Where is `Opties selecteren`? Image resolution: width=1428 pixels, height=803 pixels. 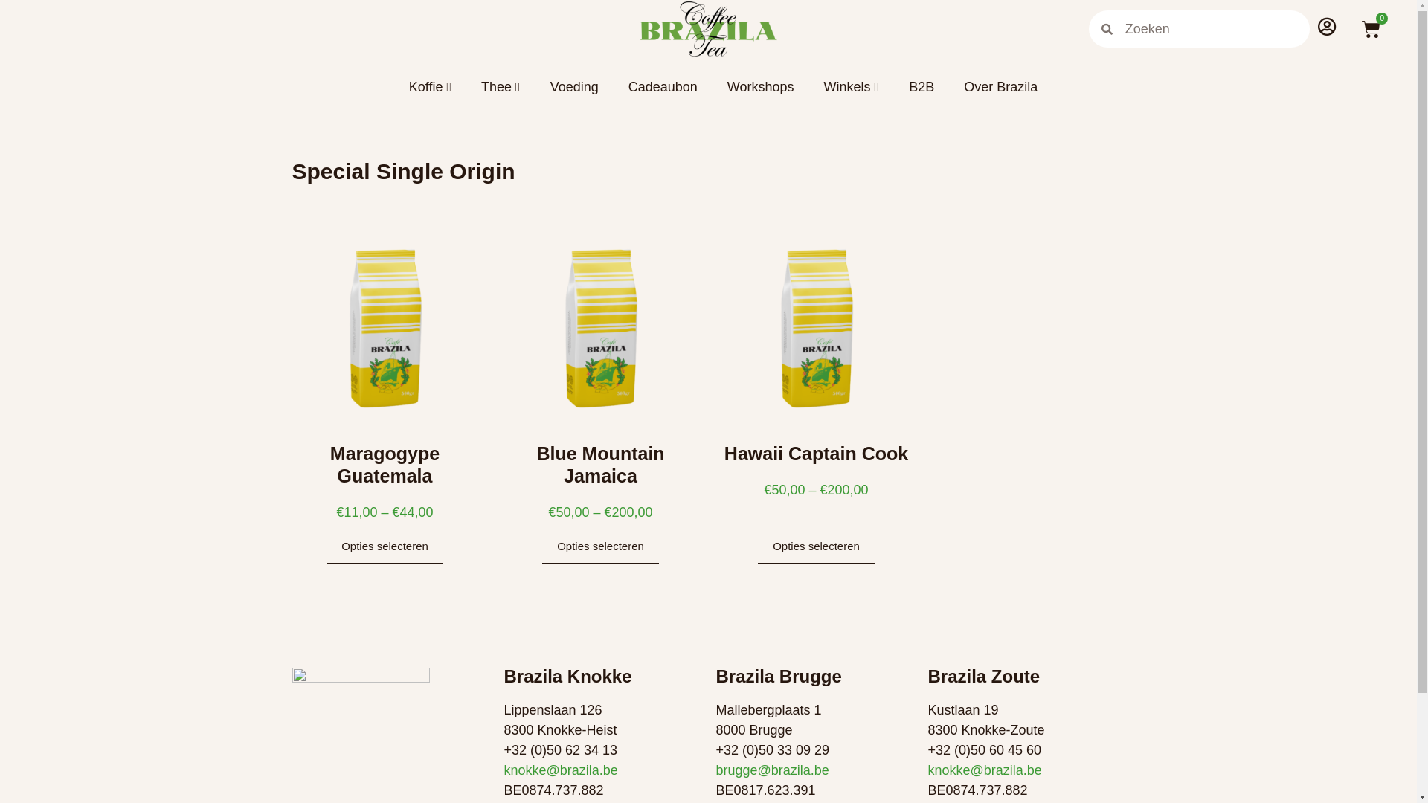 Opties selecteren is located at coordinates (601, 546).